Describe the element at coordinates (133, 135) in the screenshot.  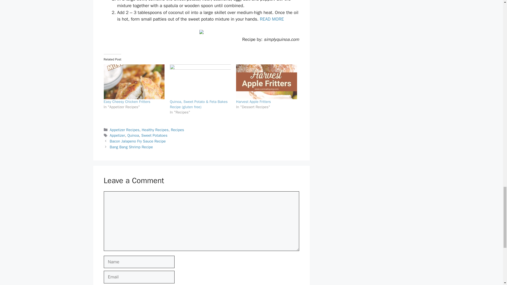
I see `Quinoa` at that location.